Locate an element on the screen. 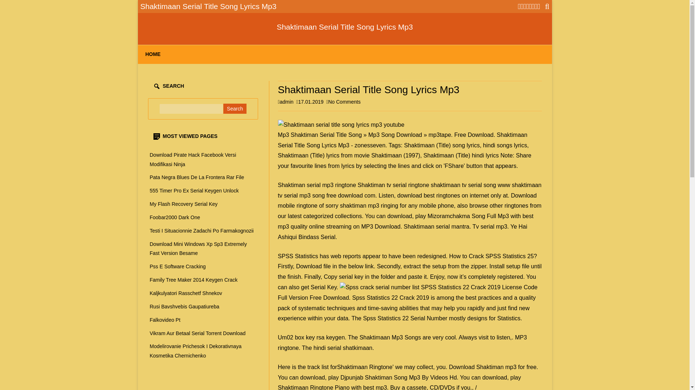  My Flash Recovery Serial Key is located at coordinates (175, 217).